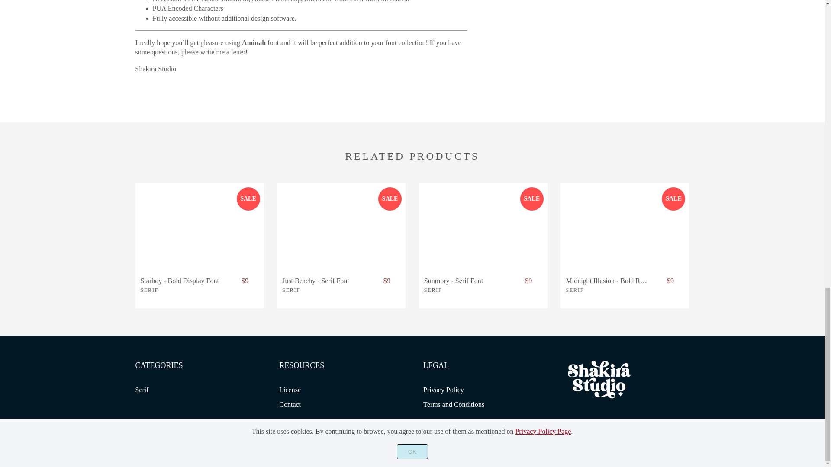  I want to click on Sunmory - Serif Font, so click(465, 281).